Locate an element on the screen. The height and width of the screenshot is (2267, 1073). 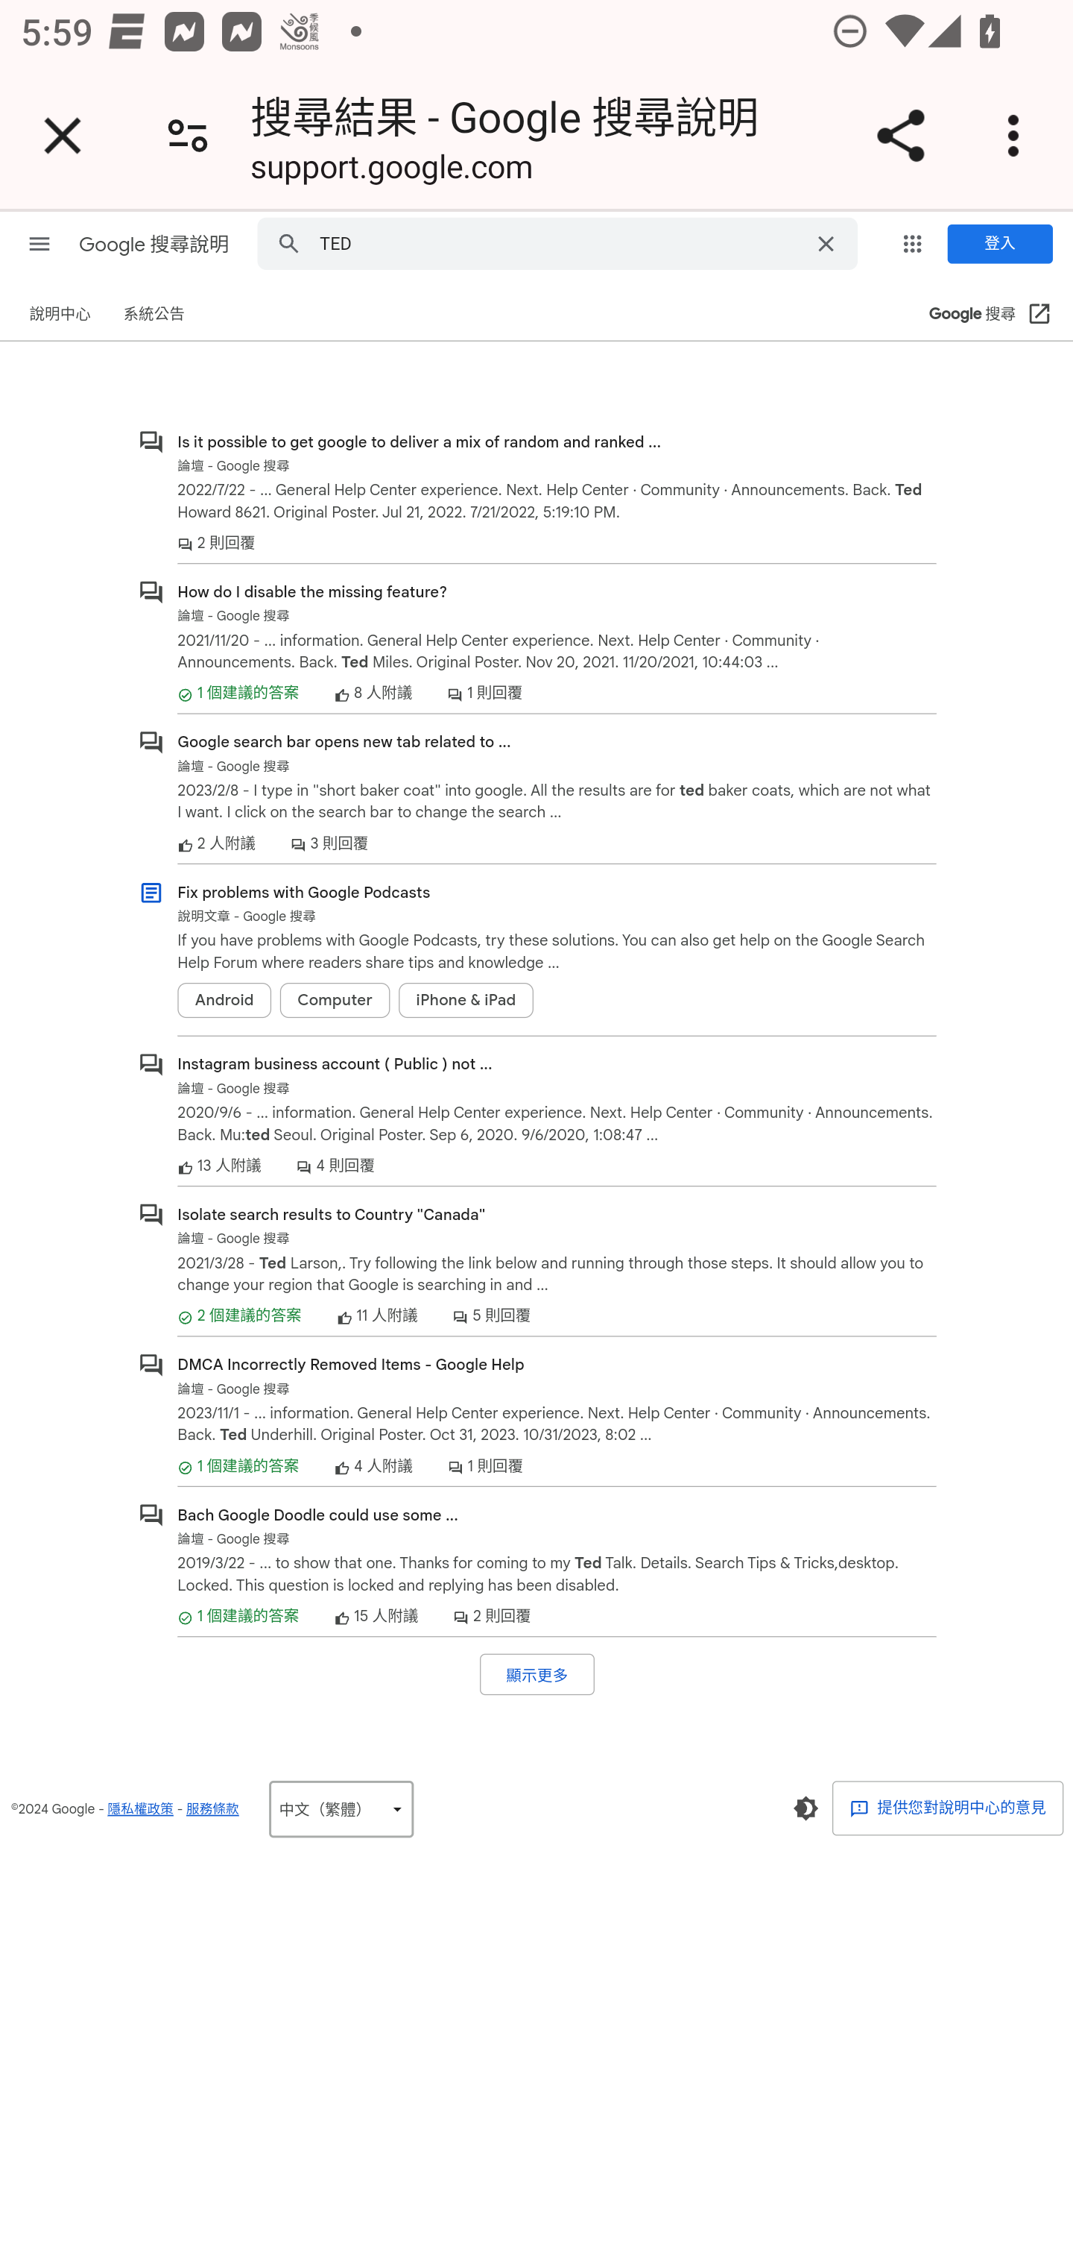
 提供您對說明中心的意見 is located at coordinates (947, 1808).